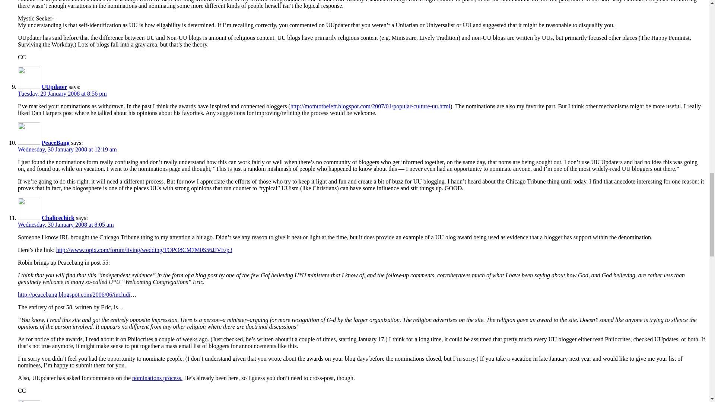  What do you see at coordinates (54, 86) in the screenshot?
I see `UUpdater` at bounding box center [54, 86].